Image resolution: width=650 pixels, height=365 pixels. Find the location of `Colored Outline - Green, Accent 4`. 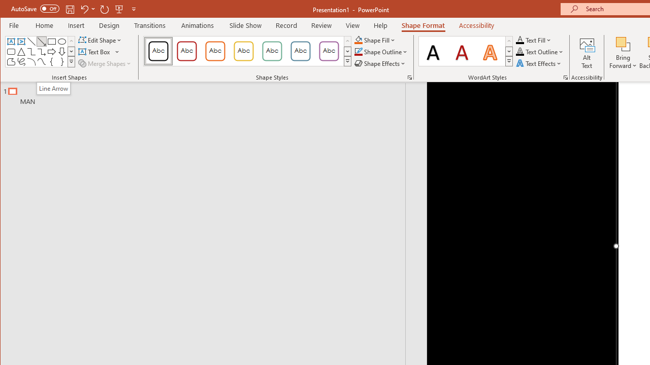

Colored Outline - Green, Accent 4 is located at coordinates (272, 51).